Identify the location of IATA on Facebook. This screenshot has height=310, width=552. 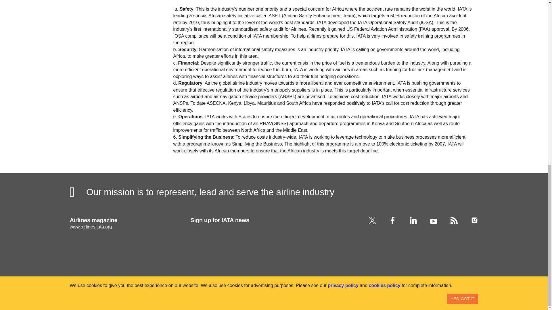
(393, 220).